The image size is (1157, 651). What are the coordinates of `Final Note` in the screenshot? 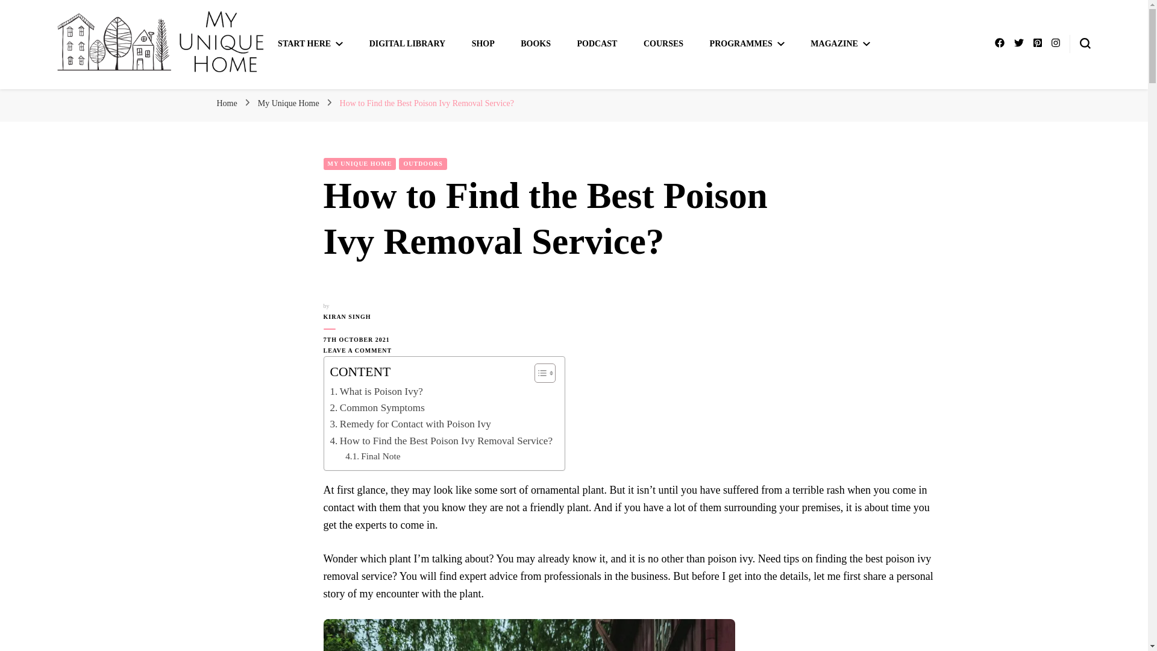 It's located at (372, 457).